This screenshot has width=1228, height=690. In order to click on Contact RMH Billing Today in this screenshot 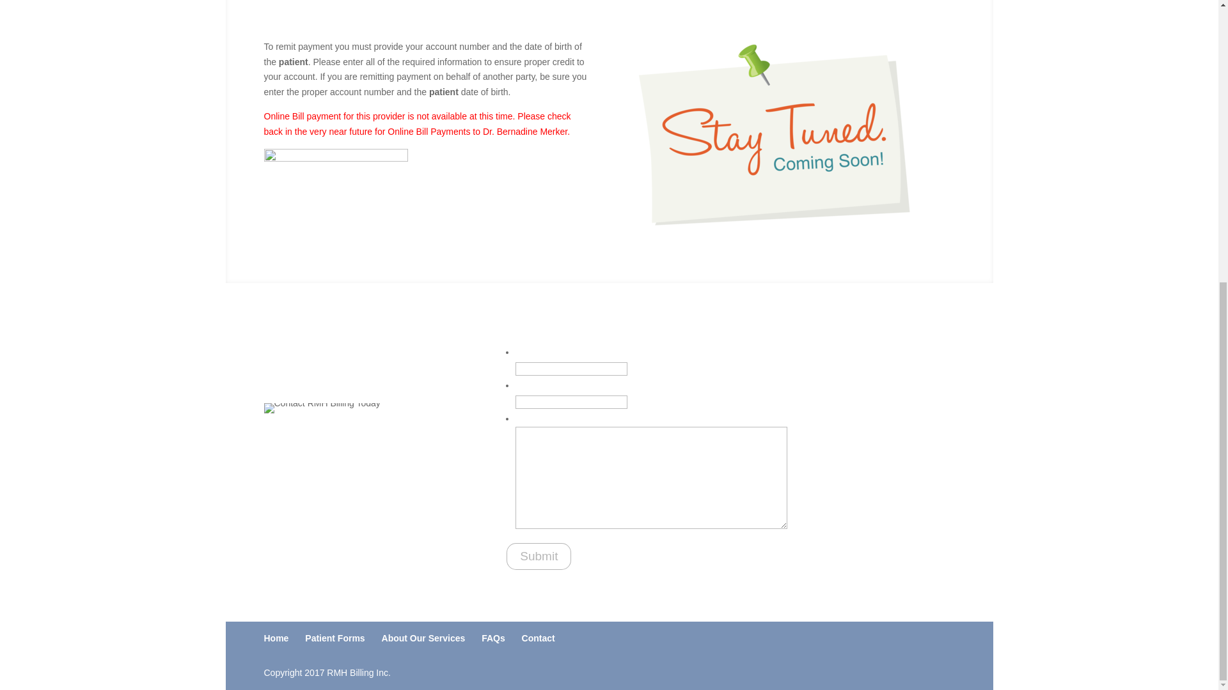, I will do `click(321, 408)`.